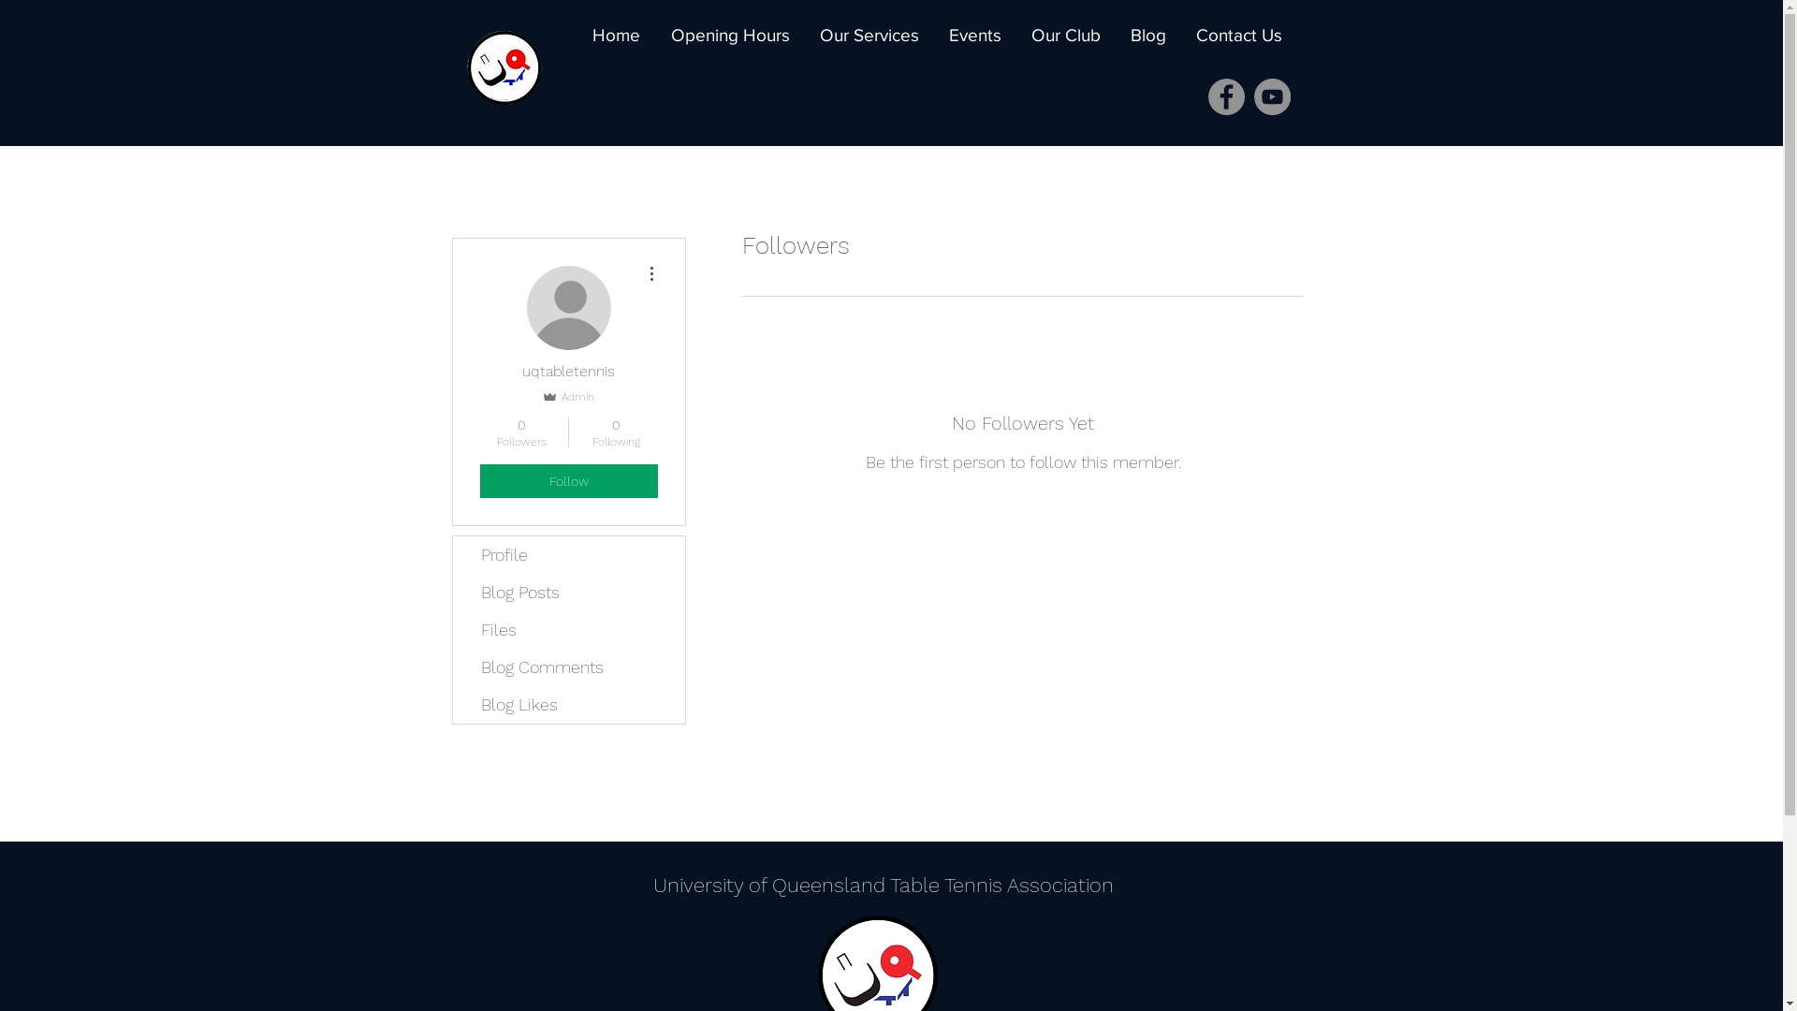  What do you see at coordinates (569, 667) in the screenshot?
I see `Blog Comments` at bounding box center [569, 667].